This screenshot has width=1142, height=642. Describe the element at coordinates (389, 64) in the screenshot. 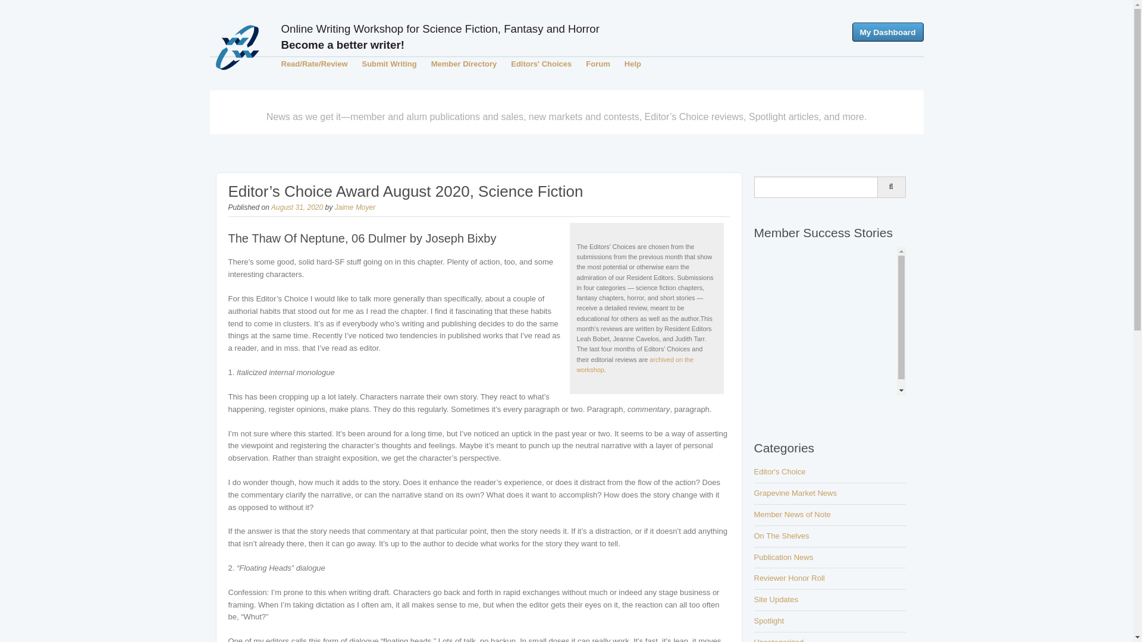

I see `Your writing for review` at that location.